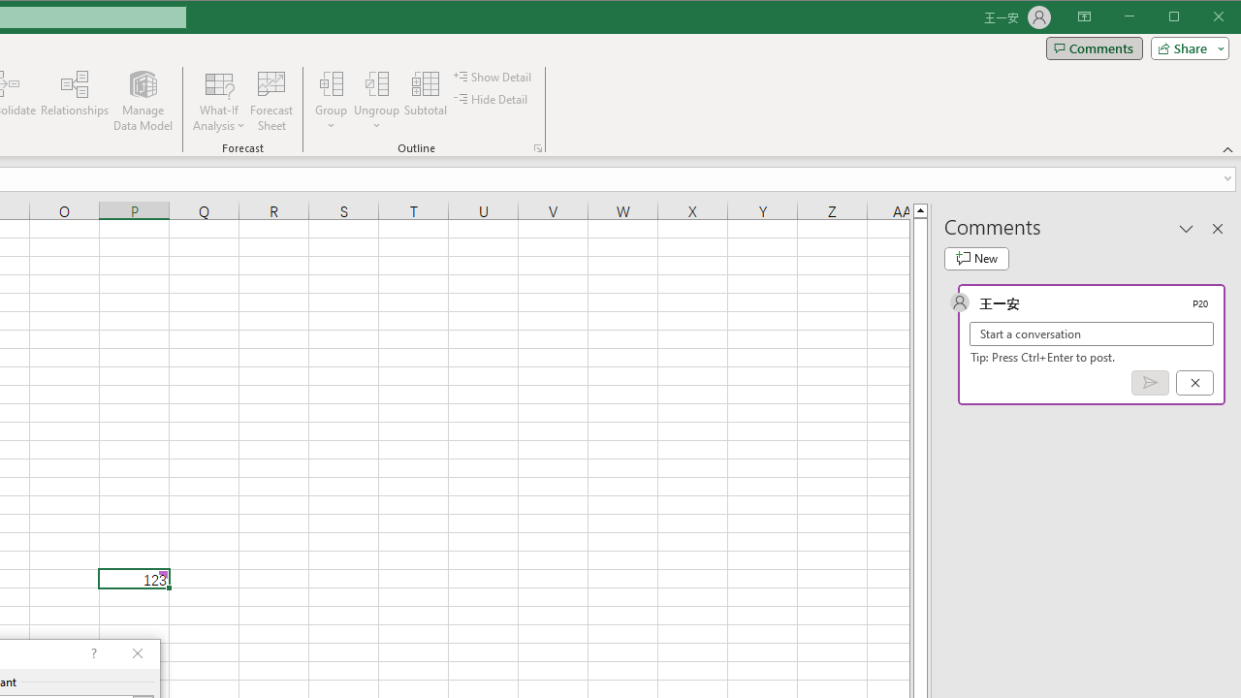  Describe the element at coordinates (1218, 228) in the screenshot. I see `Close pane` at that location.